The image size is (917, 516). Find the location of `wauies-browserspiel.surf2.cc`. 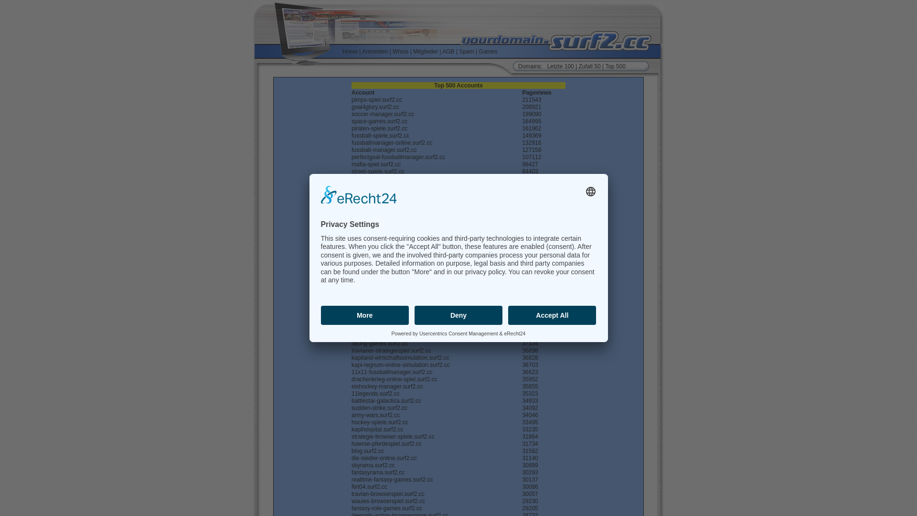

wauies-browserspiel.surf2.cc is located at coordinates (388, 501).